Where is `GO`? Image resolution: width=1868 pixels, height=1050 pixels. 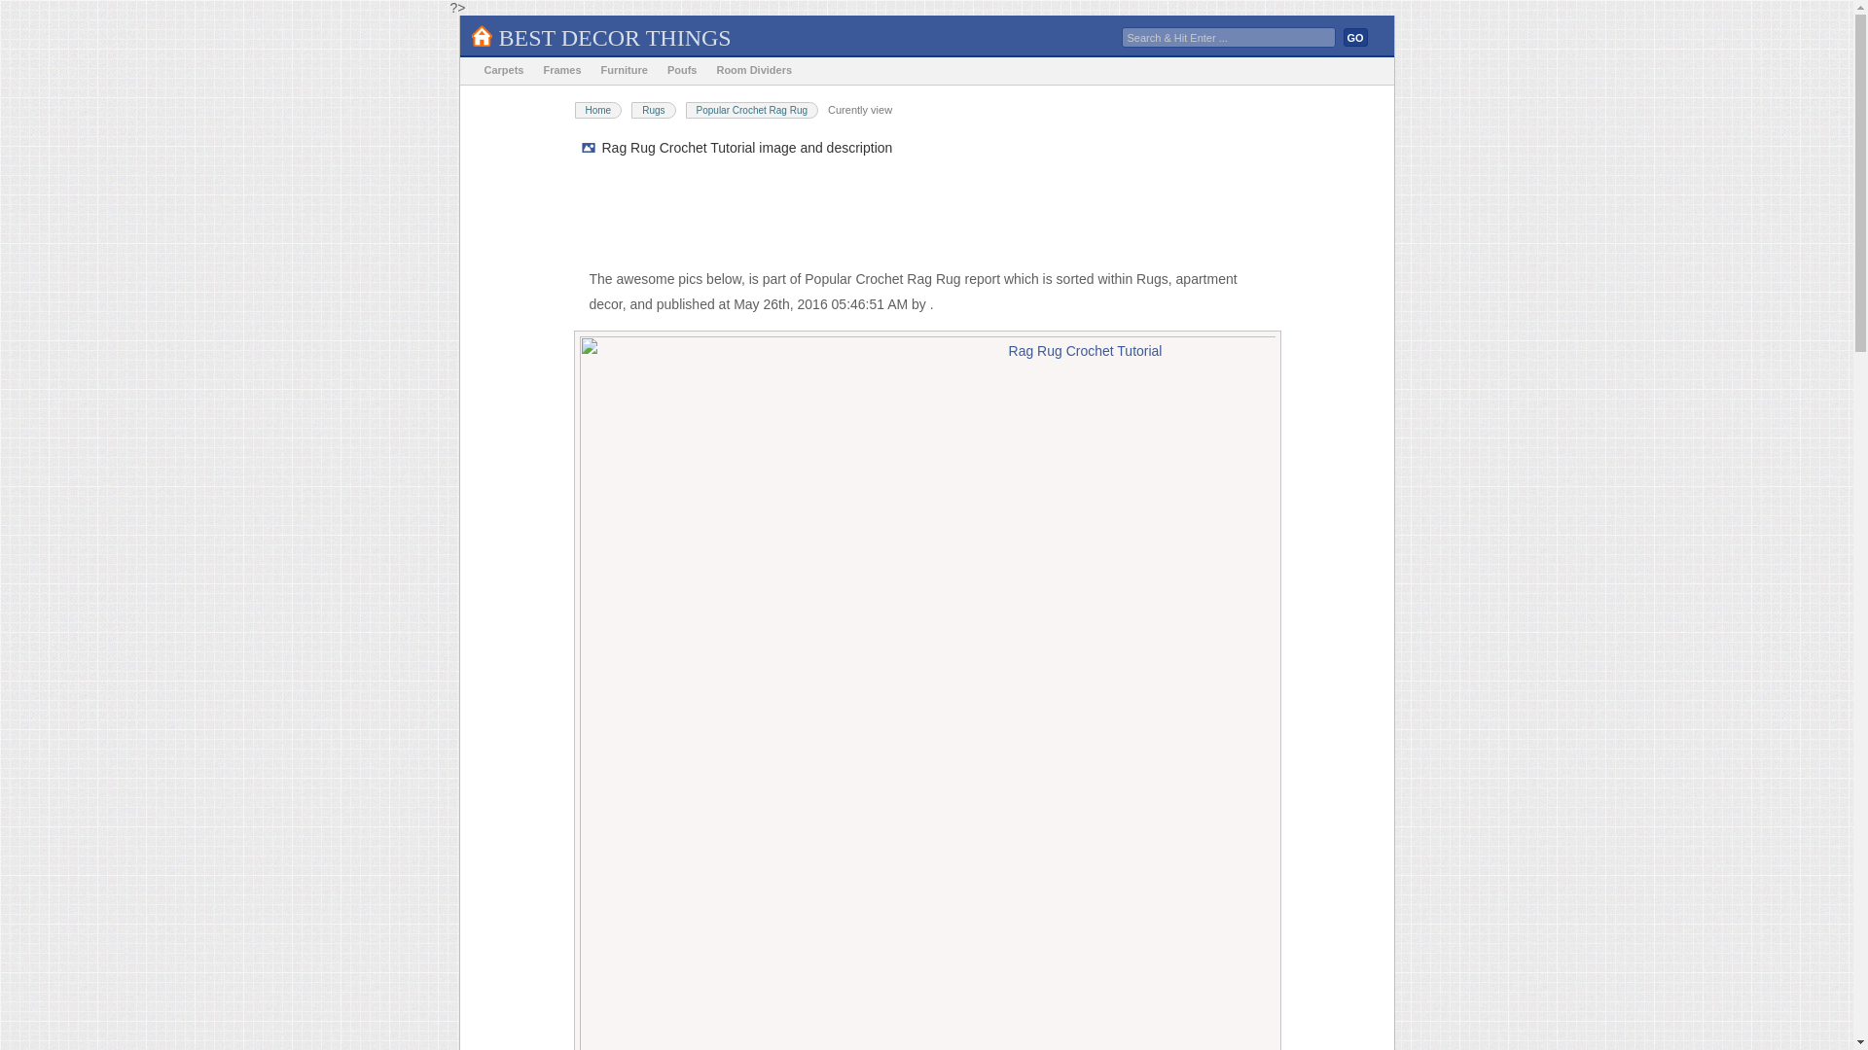
GO is located at coordinates (1354, 37).